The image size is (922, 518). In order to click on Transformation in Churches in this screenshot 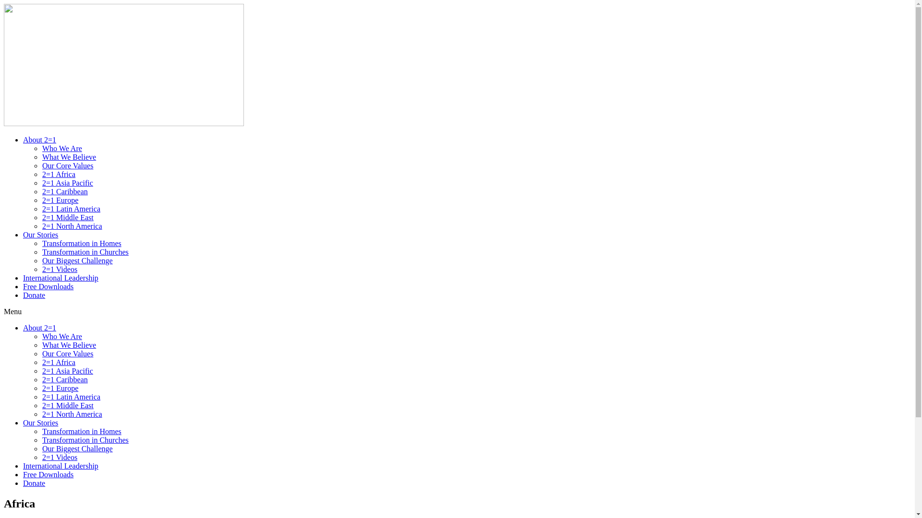, I will do `click(85, 440)`.